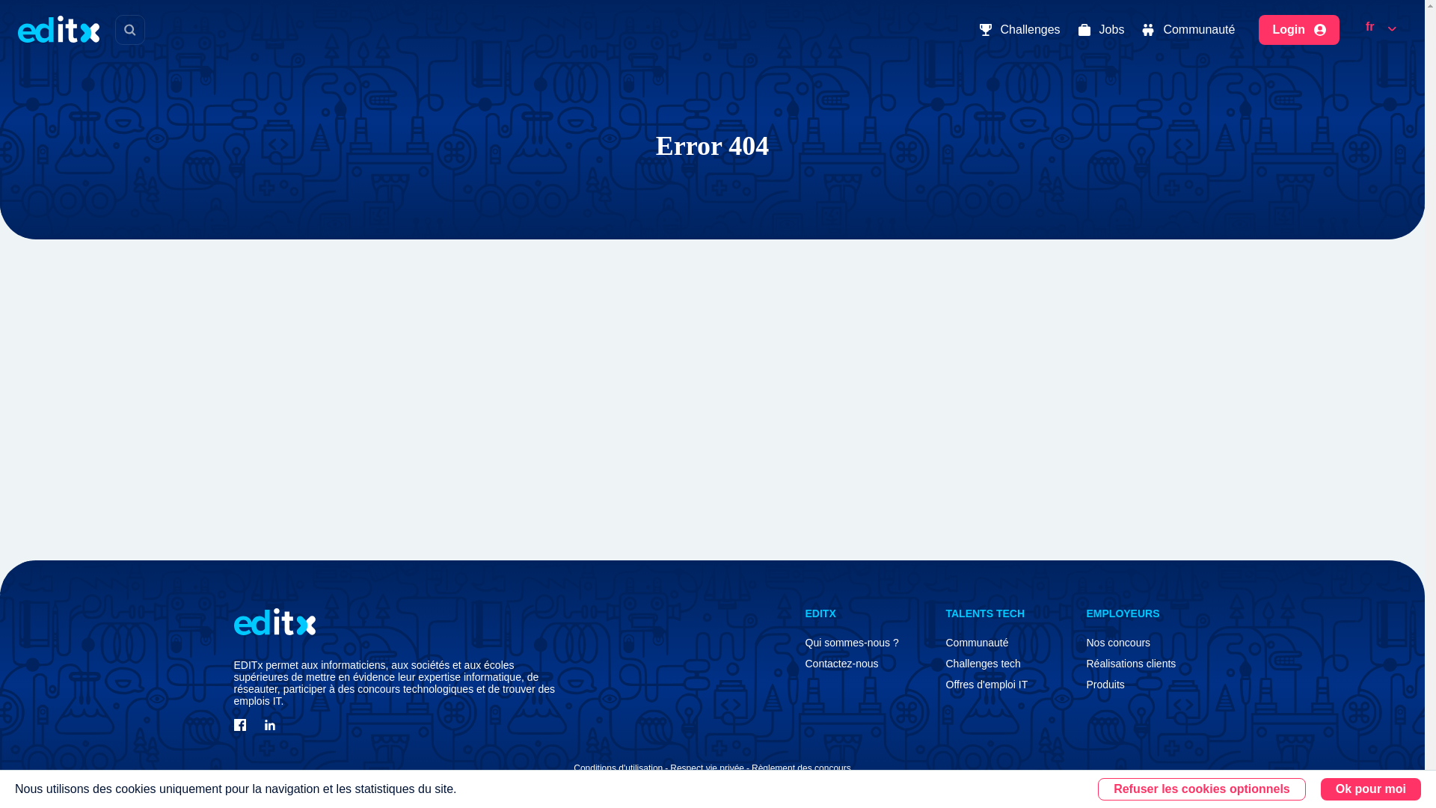 The image size is (1436, 808). Describe the element at coordinates (851, 643) in the screenshot. I see `Qui sommes-nous ?` at that location.